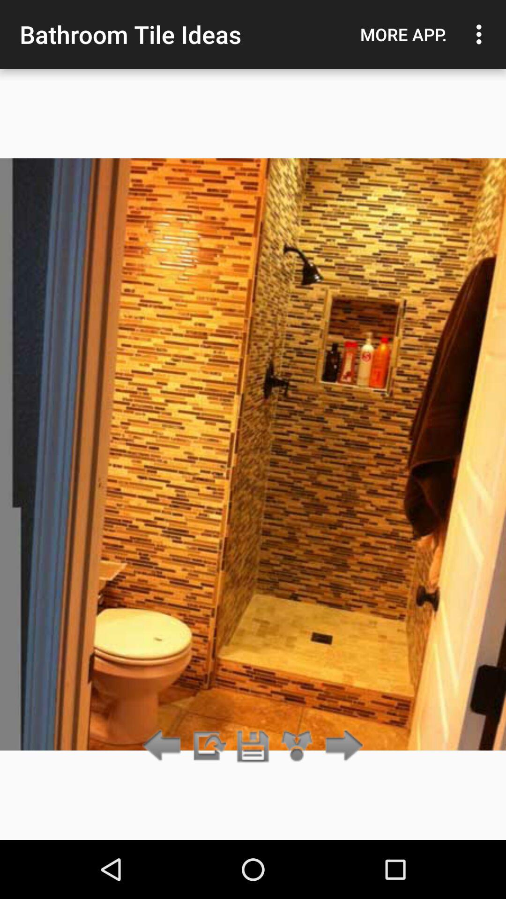 The image size is (506, 899). What do you see at coordinates (482, 34) in the screenshot?
I see `select item next to the more app.` at bounding box center [482, 34].